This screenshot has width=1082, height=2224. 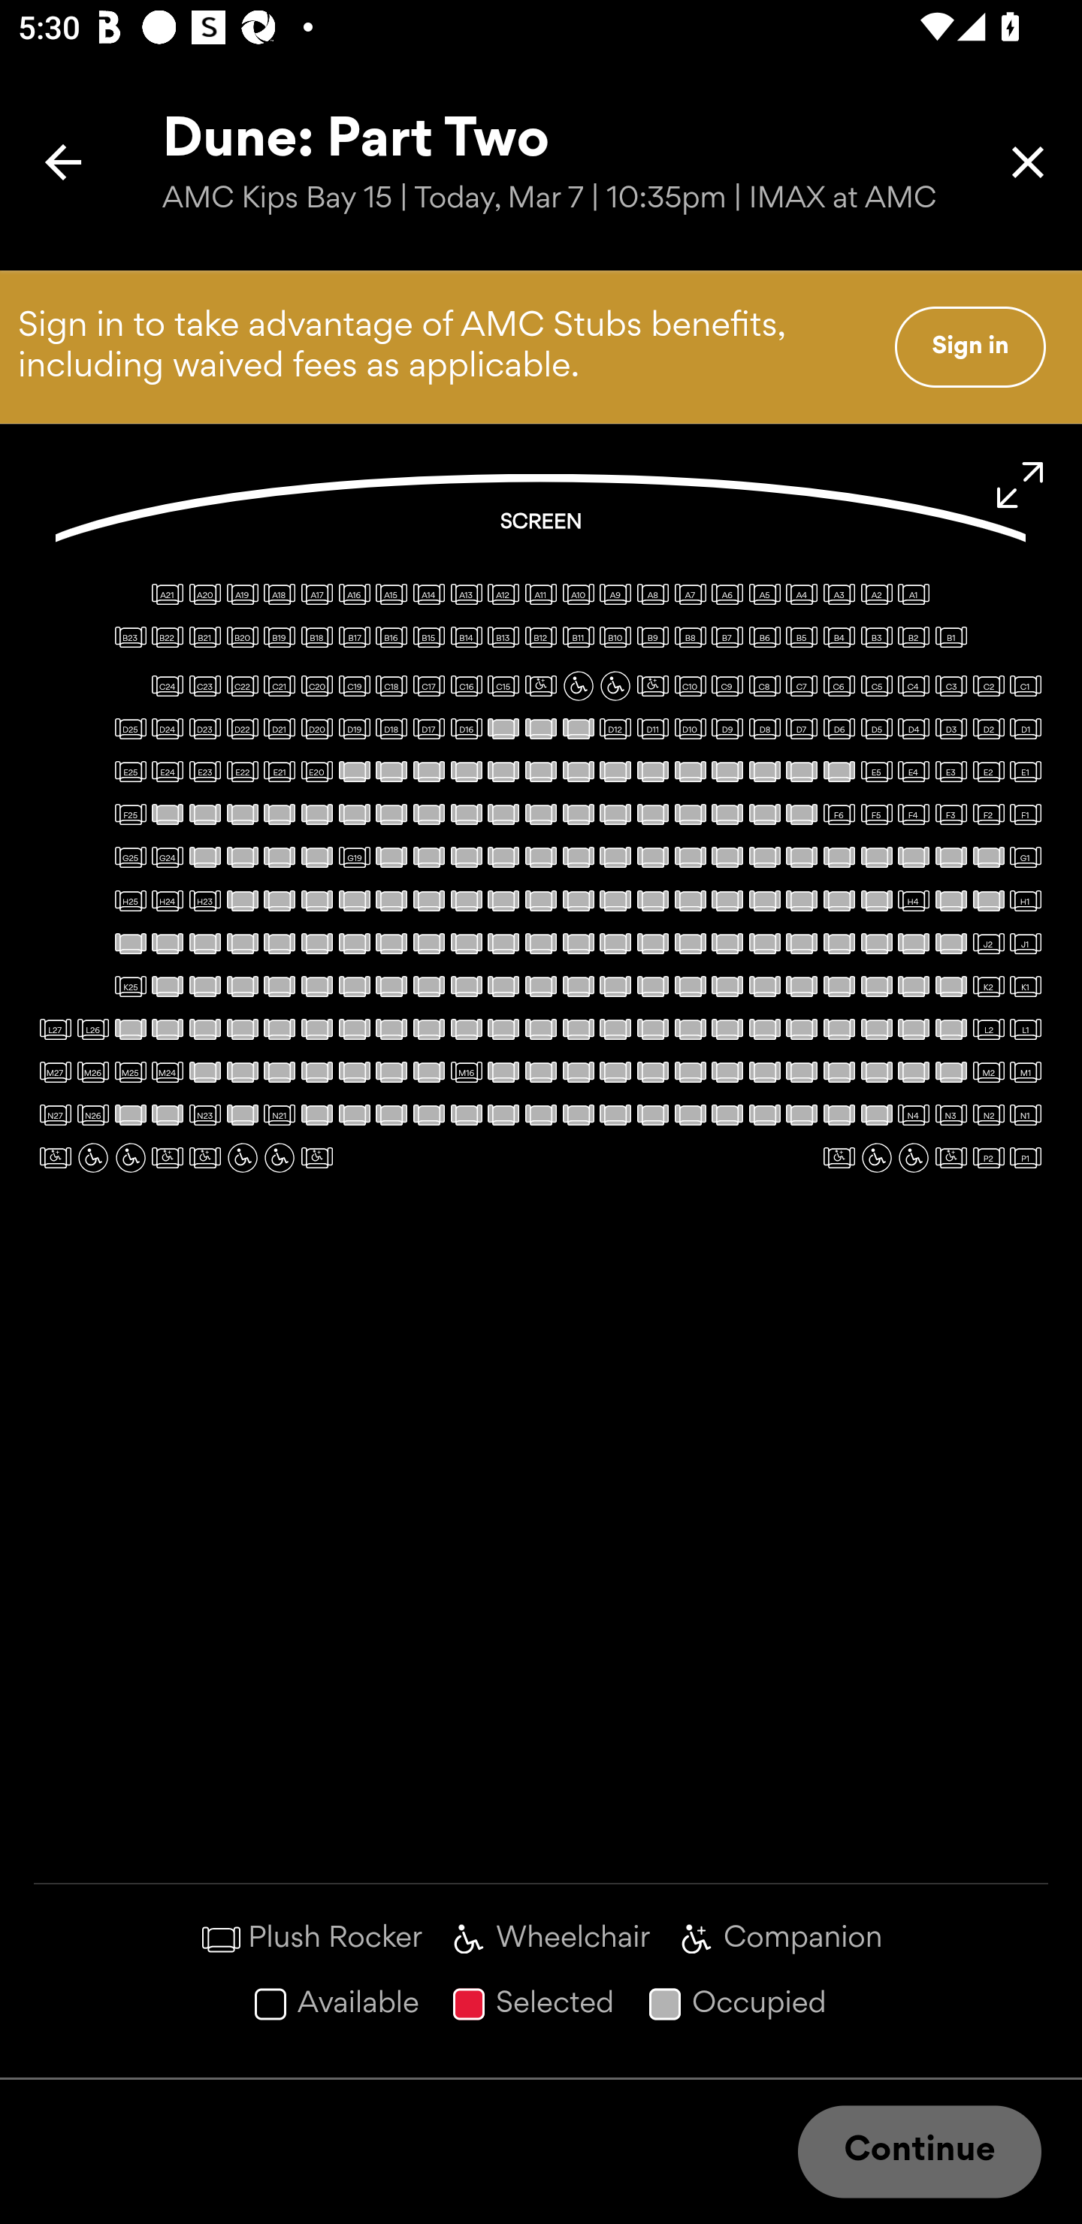 What do you see at coordinates (204, 1157) in the screenshot?
I see `P10, Wheelchair companion seat, available` at bounding box center [204, 1157].